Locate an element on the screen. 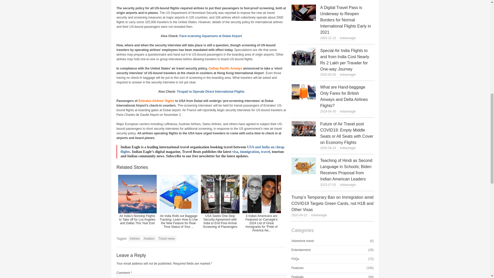  Airlines is located at coordinates (135, 238).